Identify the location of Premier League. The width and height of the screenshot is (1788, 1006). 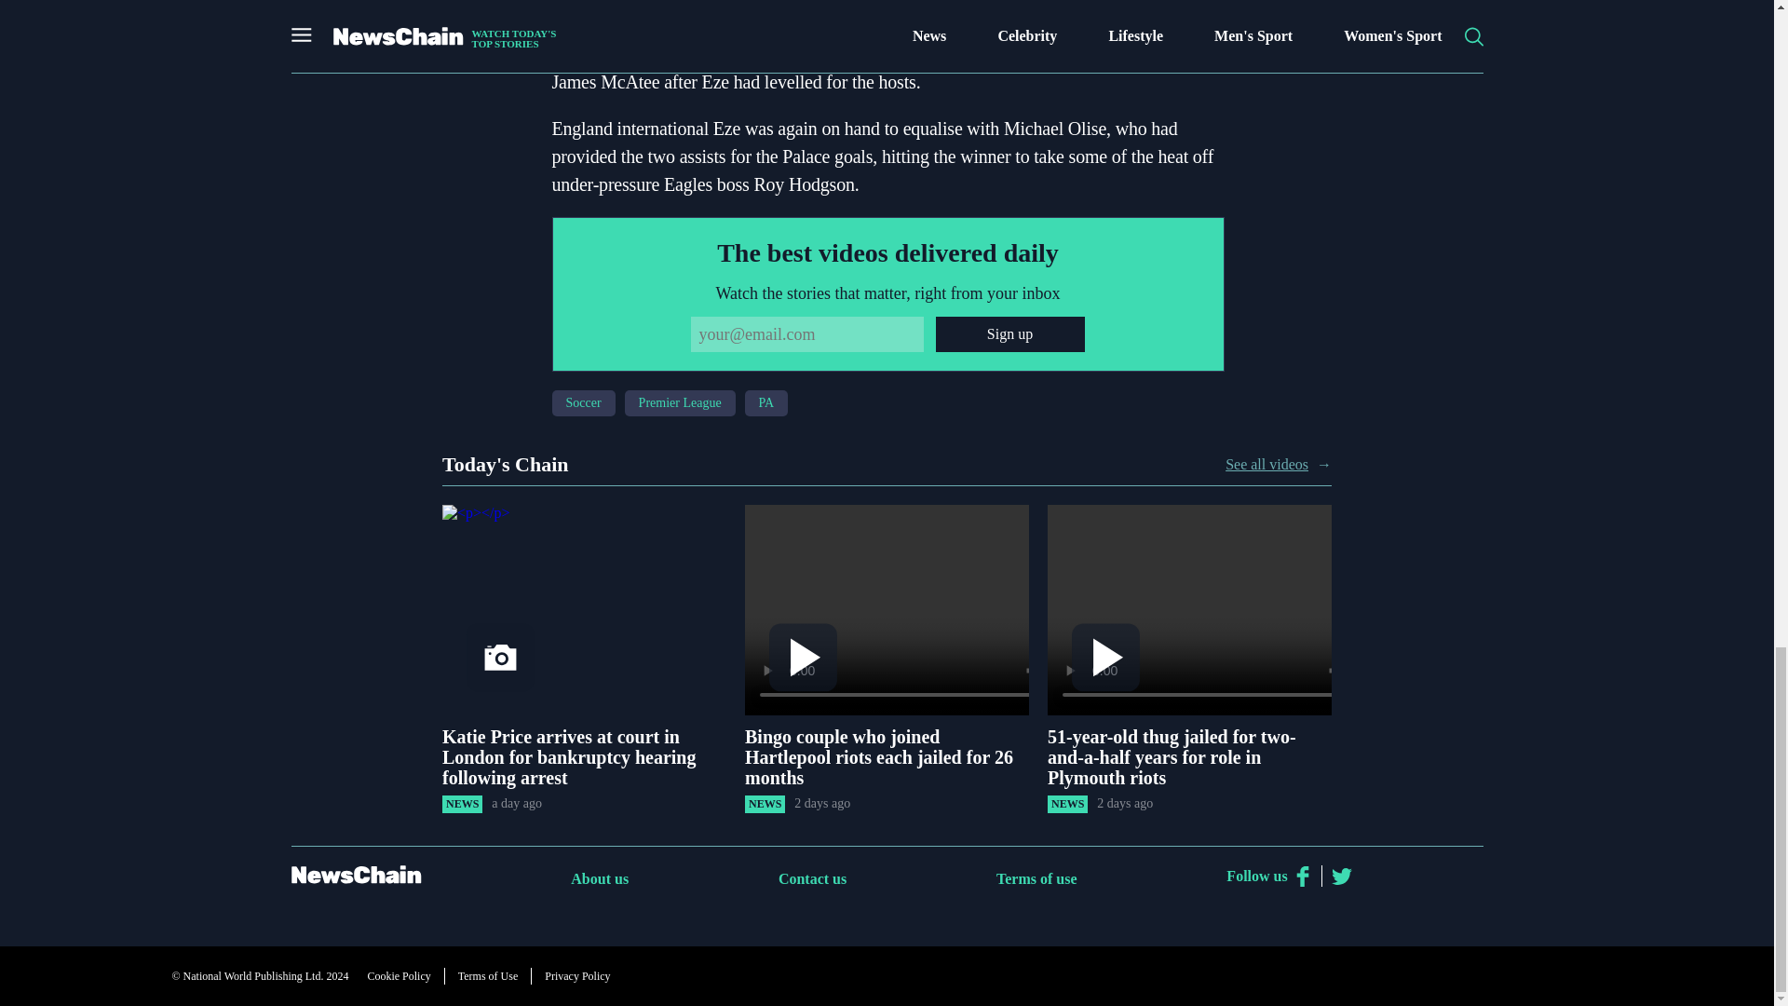
(680, 403).